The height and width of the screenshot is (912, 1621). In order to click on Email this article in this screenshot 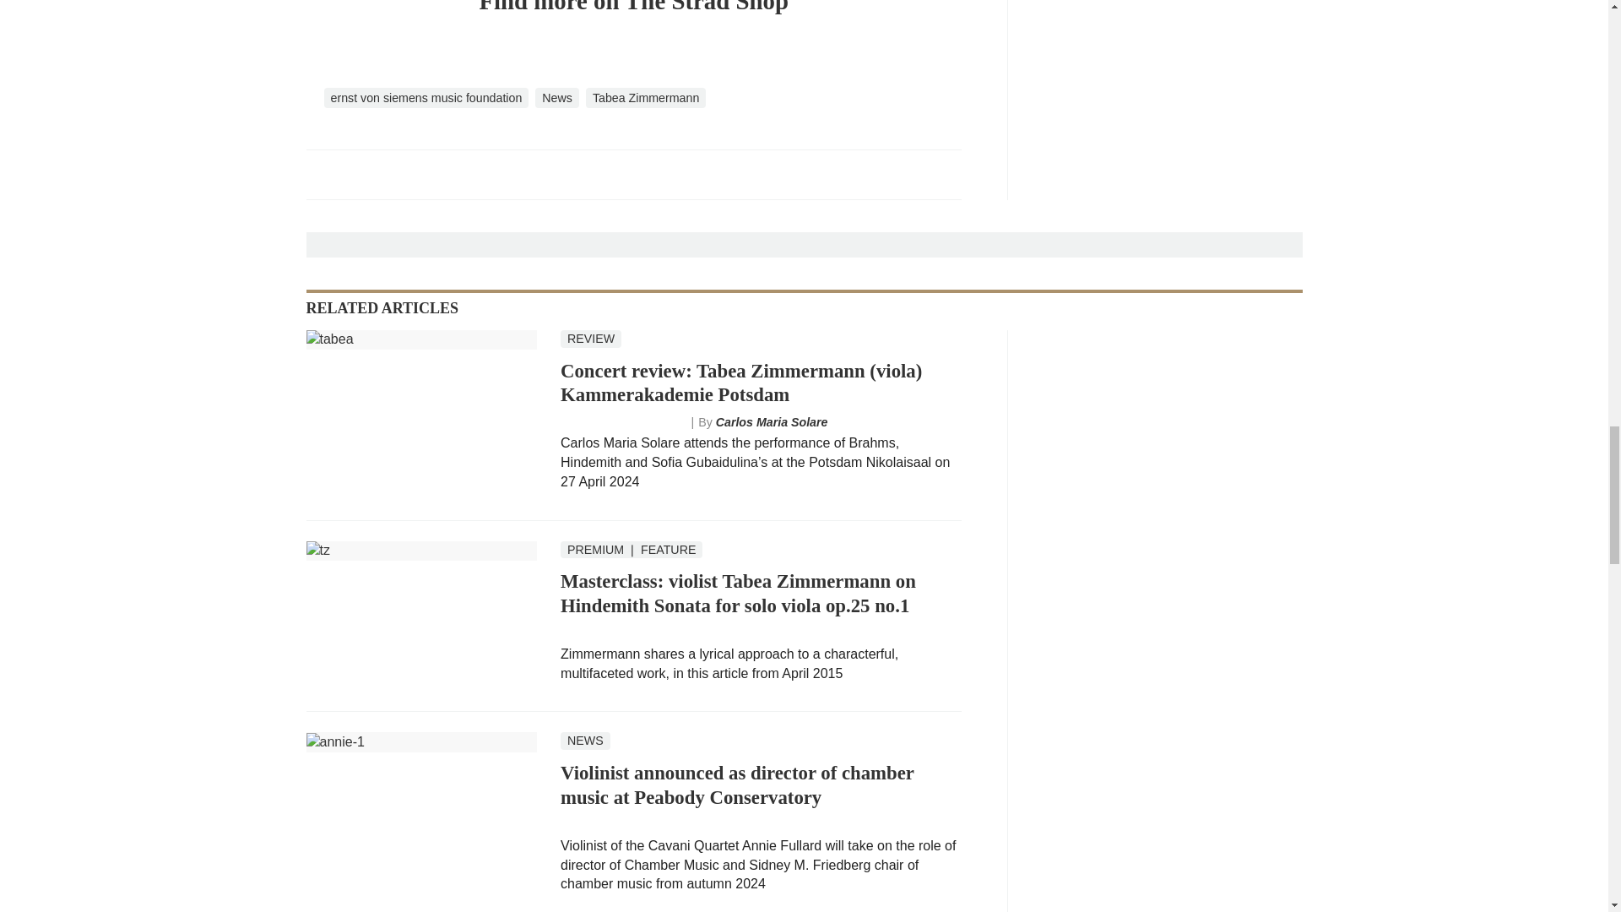, I will do `click(431, 173)`.